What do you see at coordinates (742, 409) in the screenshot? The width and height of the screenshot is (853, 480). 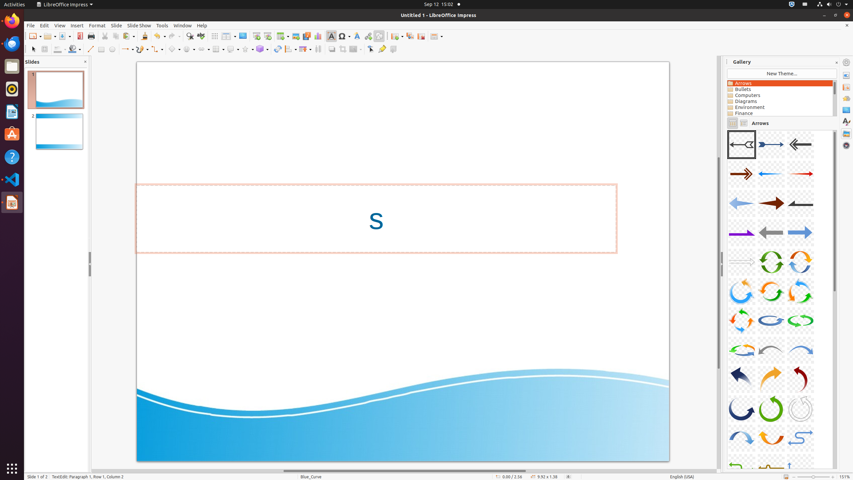 I see `A28-CurvedArrow-DarkBlue` at bounding box center [742, 409].